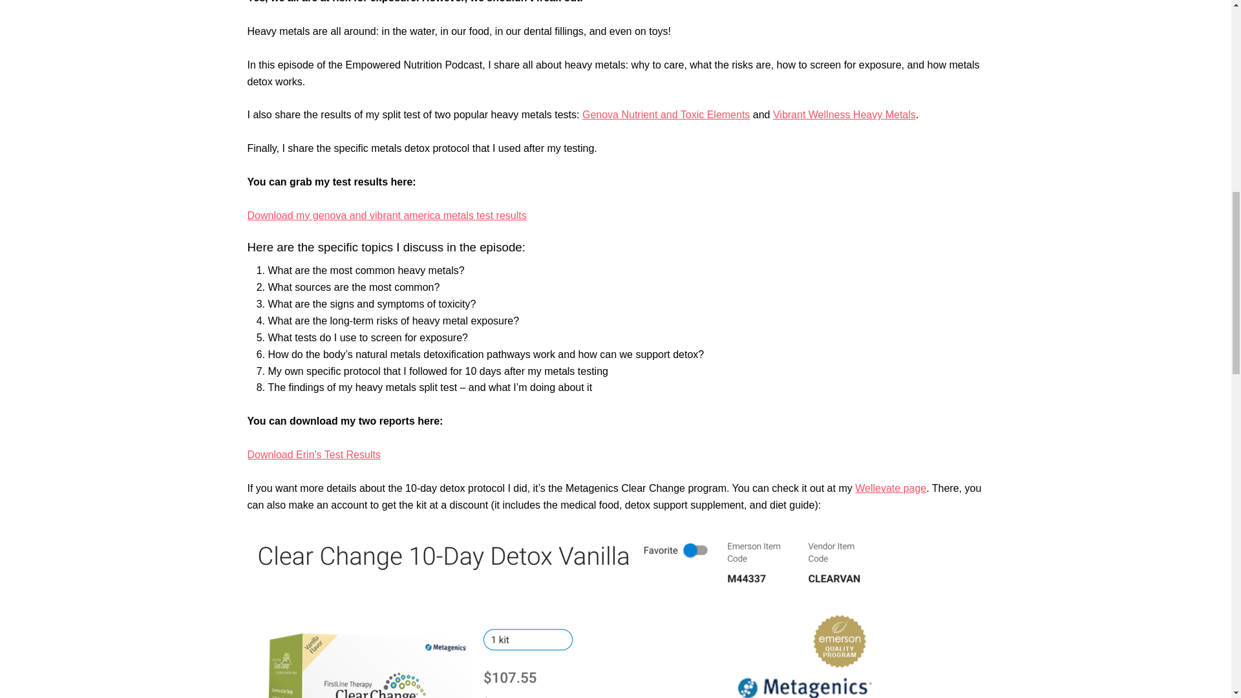  Describe the element at coordinates (890, 488) in the screenshot. I see `Wellevate page` at that location.